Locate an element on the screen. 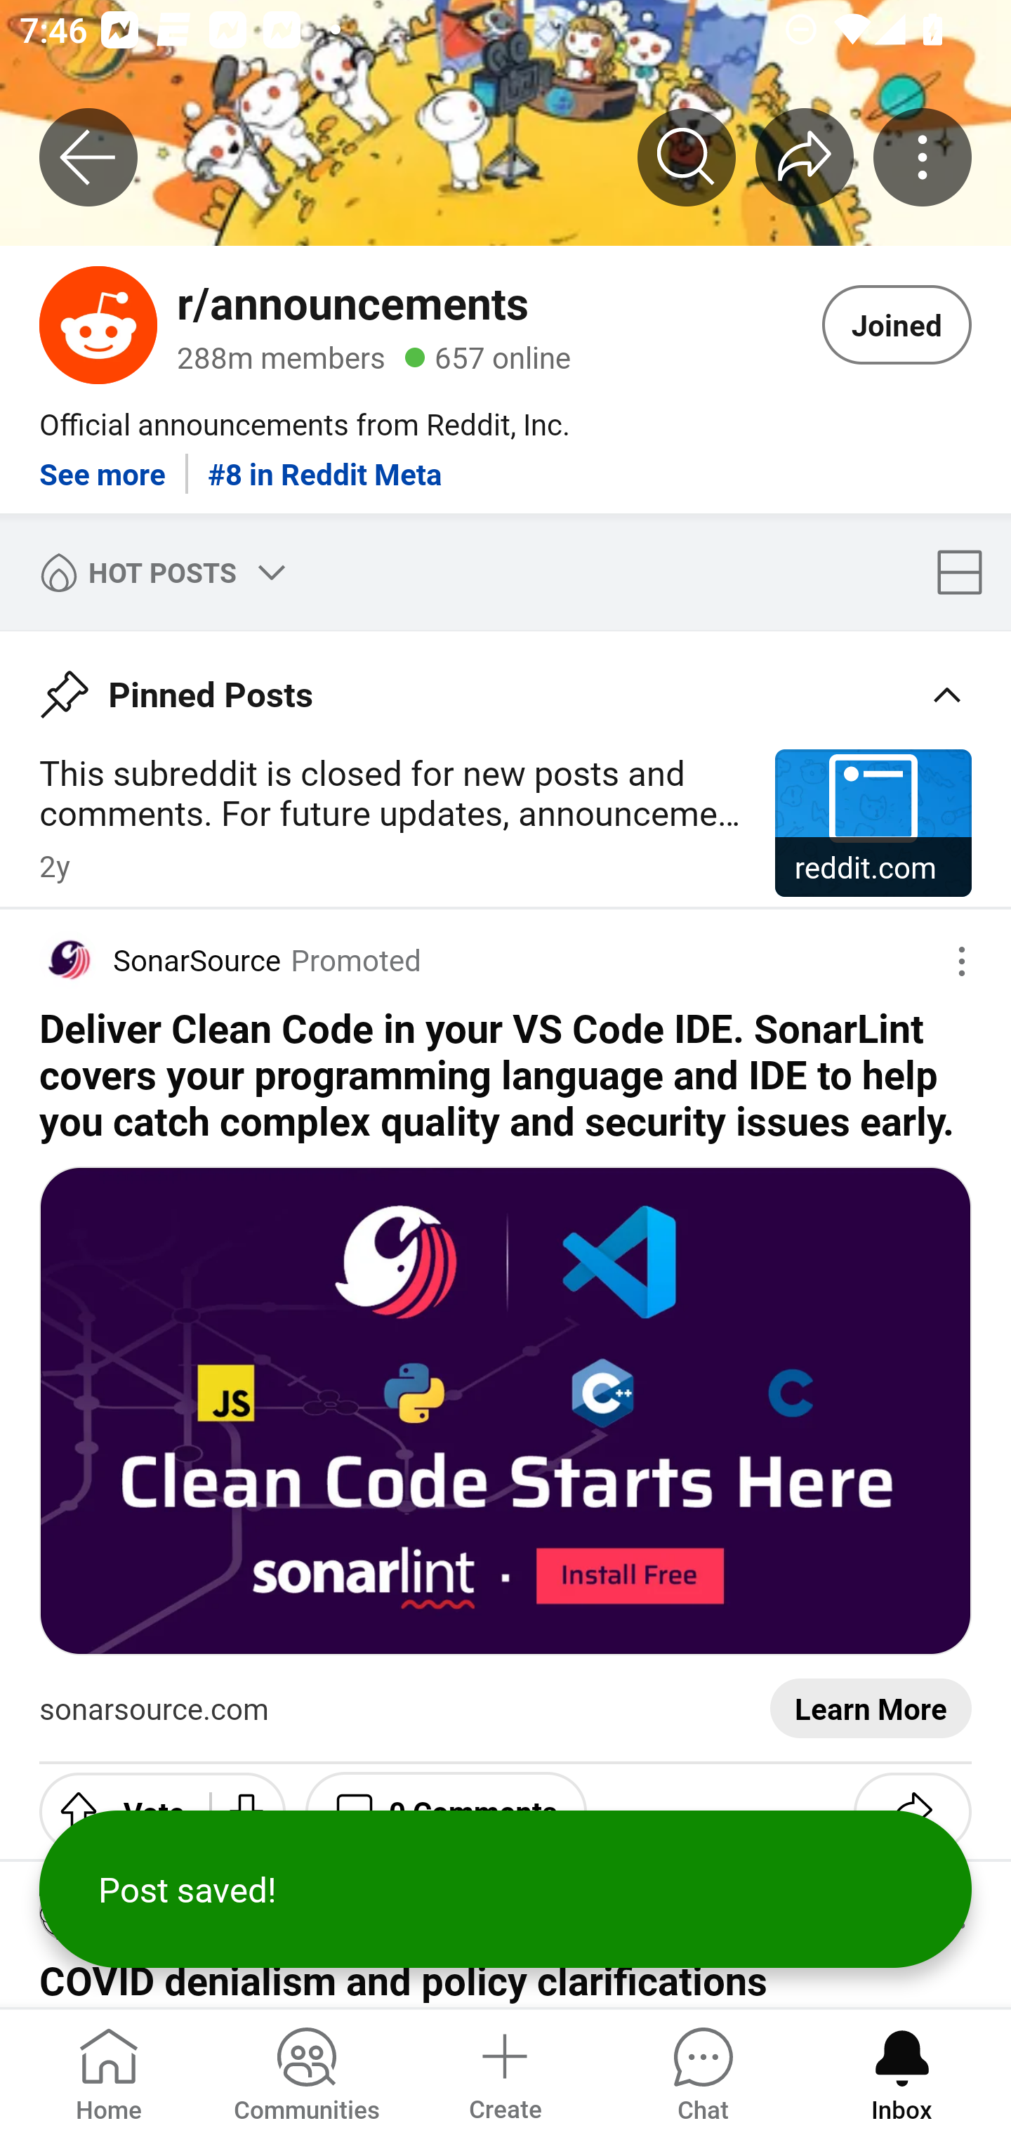  sonarsource.com is located at coordinates (154, 1709).